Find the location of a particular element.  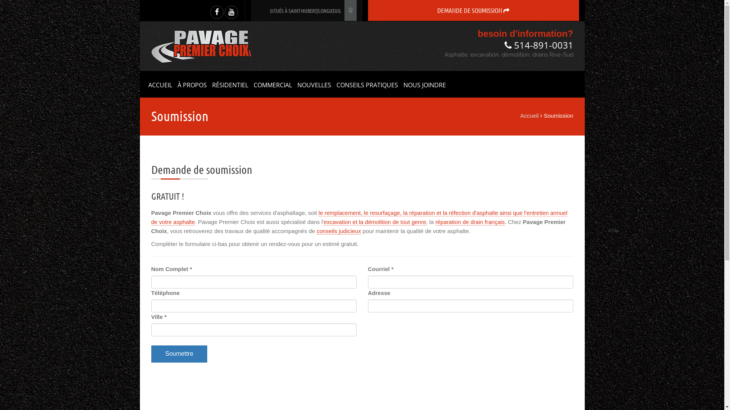

NOUVELLES is located at coordinates (314, 84).